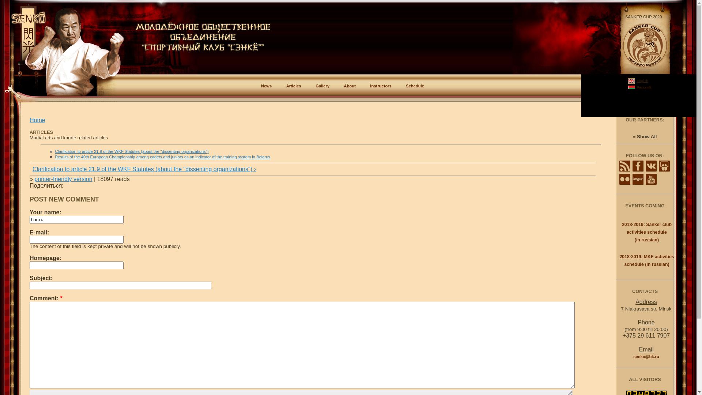 Image resolution: width=702 pixels, height=395 pixels. What do you see at coordinates (638, 179) in the screenshot?
I see `Imgur` at bounding box center [638, 179].